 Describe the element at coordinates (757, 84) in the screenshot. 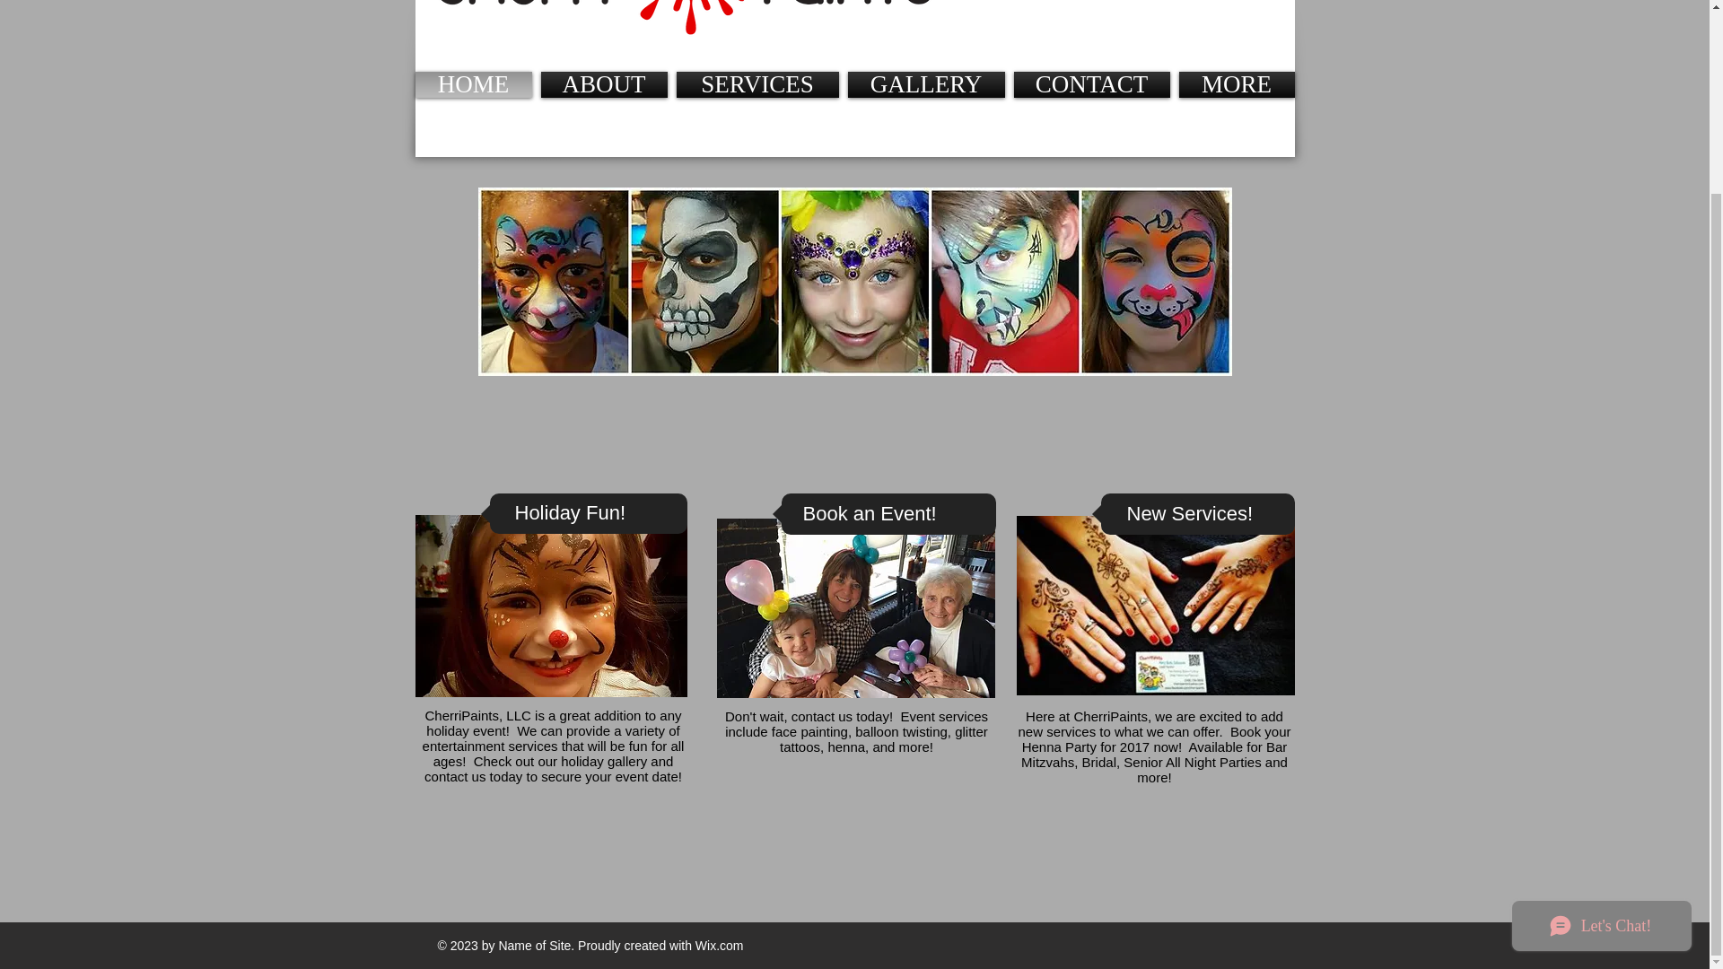

I see `SERVICES` at that location.